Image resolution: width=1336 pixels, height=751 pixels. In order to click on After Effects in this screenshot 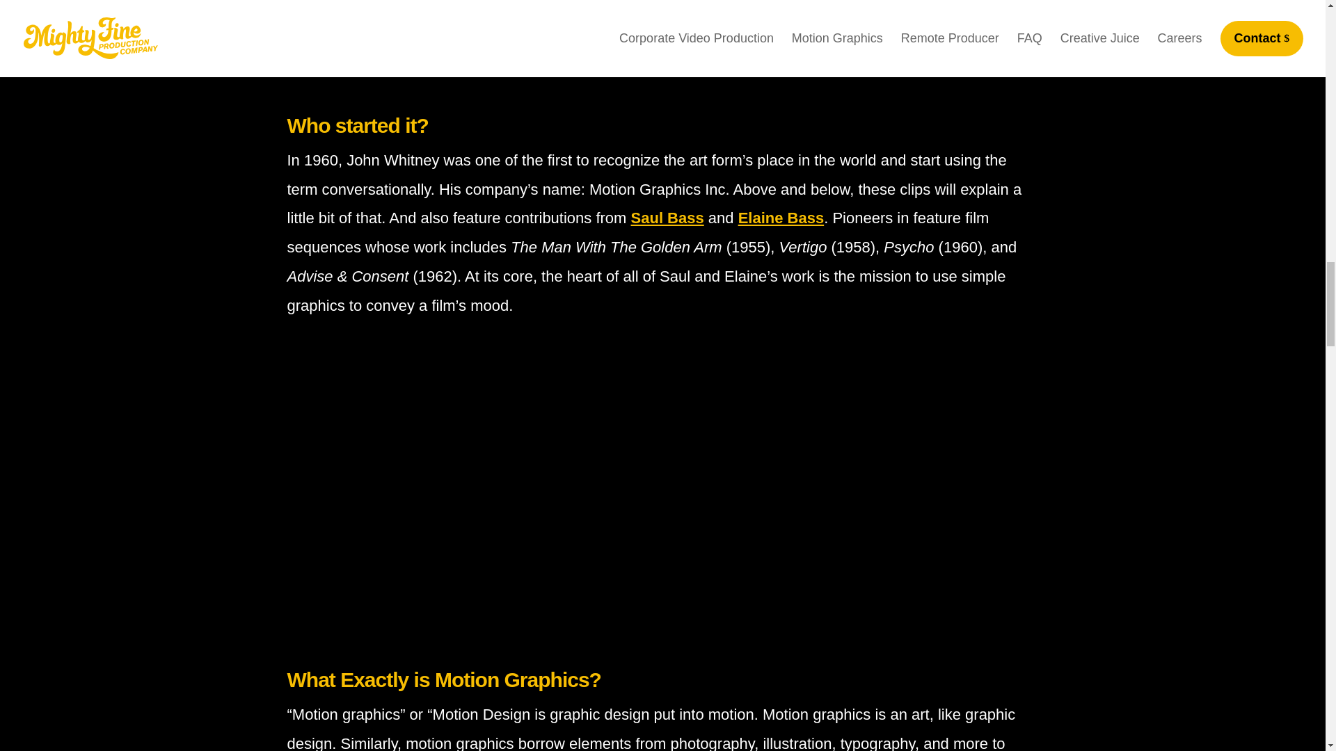, I will do `click(353, 53)`.